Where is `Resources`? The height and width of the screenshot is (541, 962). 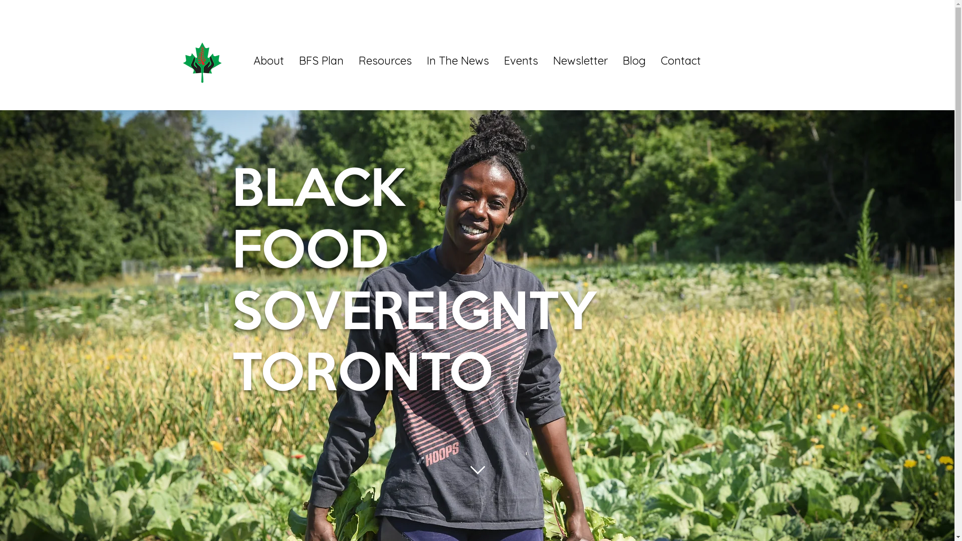 Resources is located at coordinates (385, 61).